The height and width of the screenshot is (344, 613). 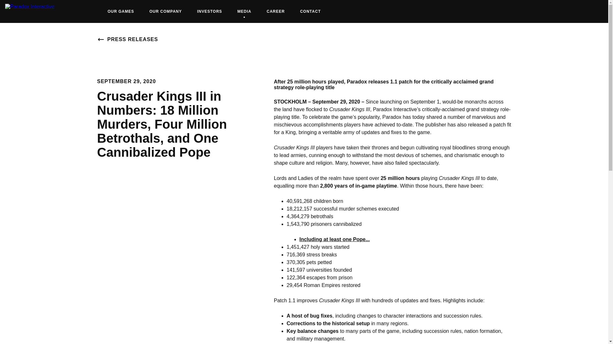 I want to click on CAREER, so click(x=127, y=39).